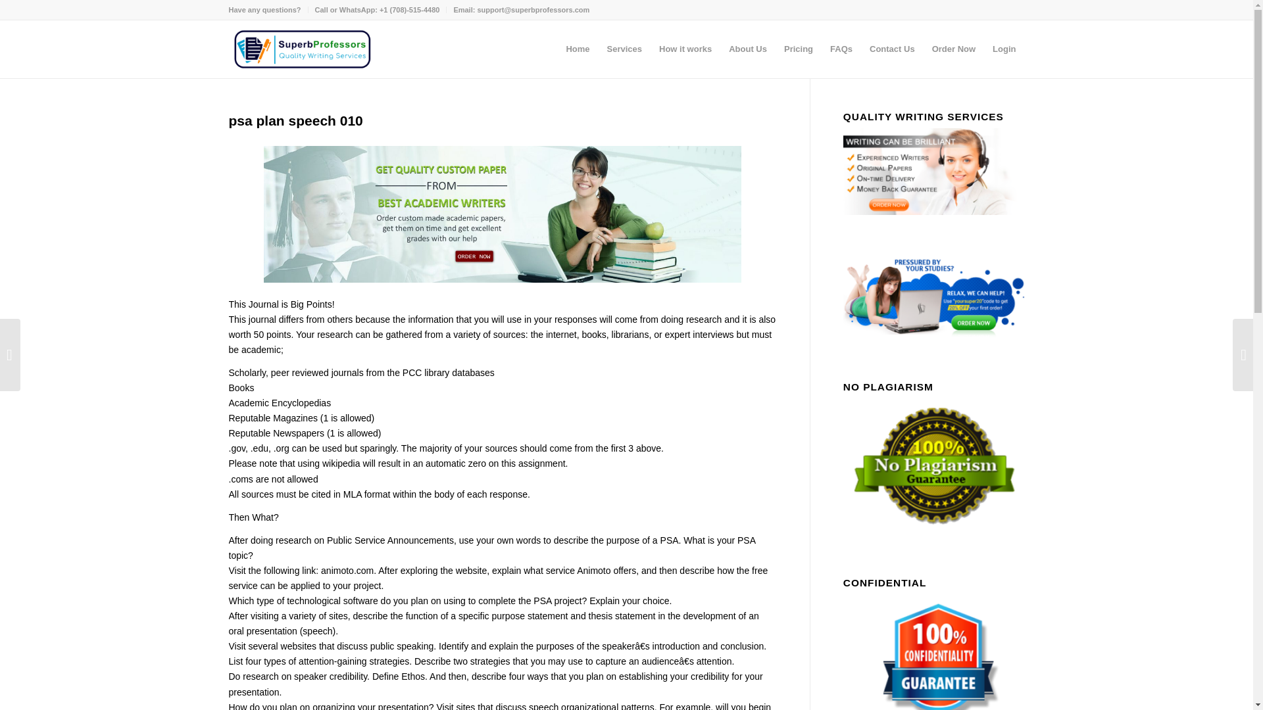 This screenshot has width=1263, height=710. What do you see at coordinates (296, 120) in the screenshot?
I see `Permanent Link: psa plan speech 010` at bounding box center [296, 120].